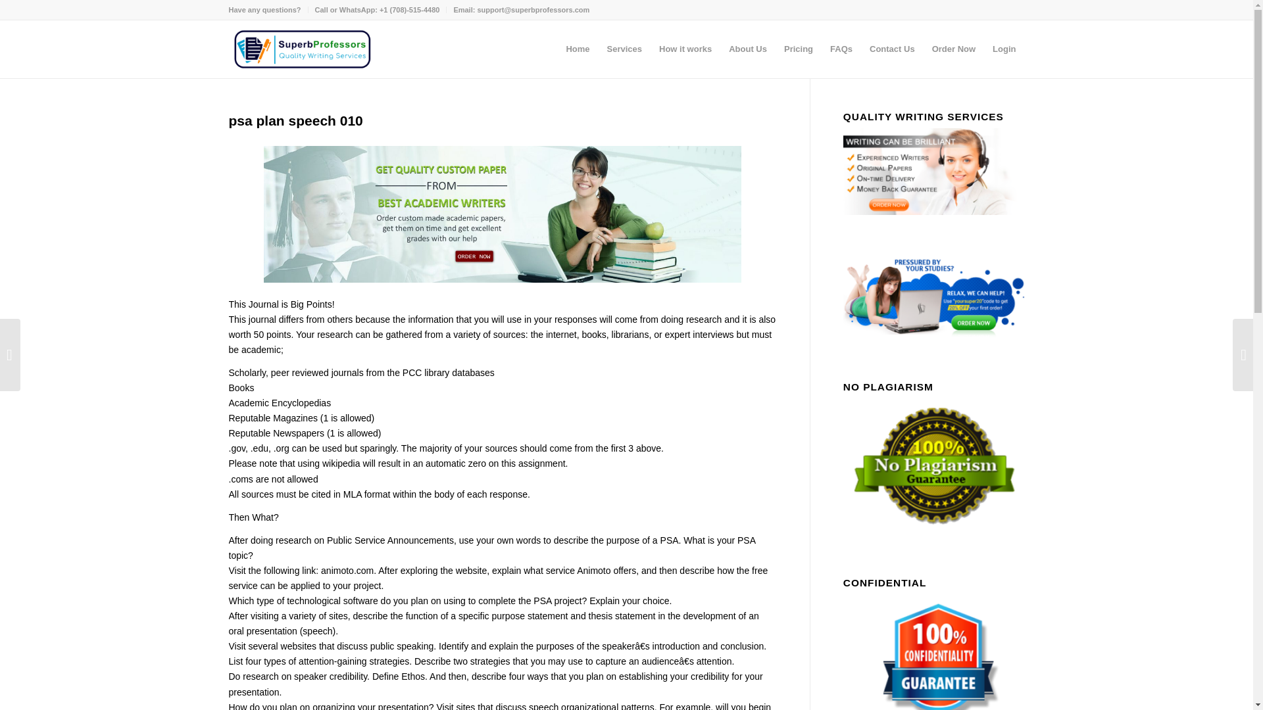 This screenshot has width=1263, height=710. What do you see at coordinates (296, 120) in the screenshot?
I see `Permanent Link: psa plan speech 010` at bounding box center [296, 120].